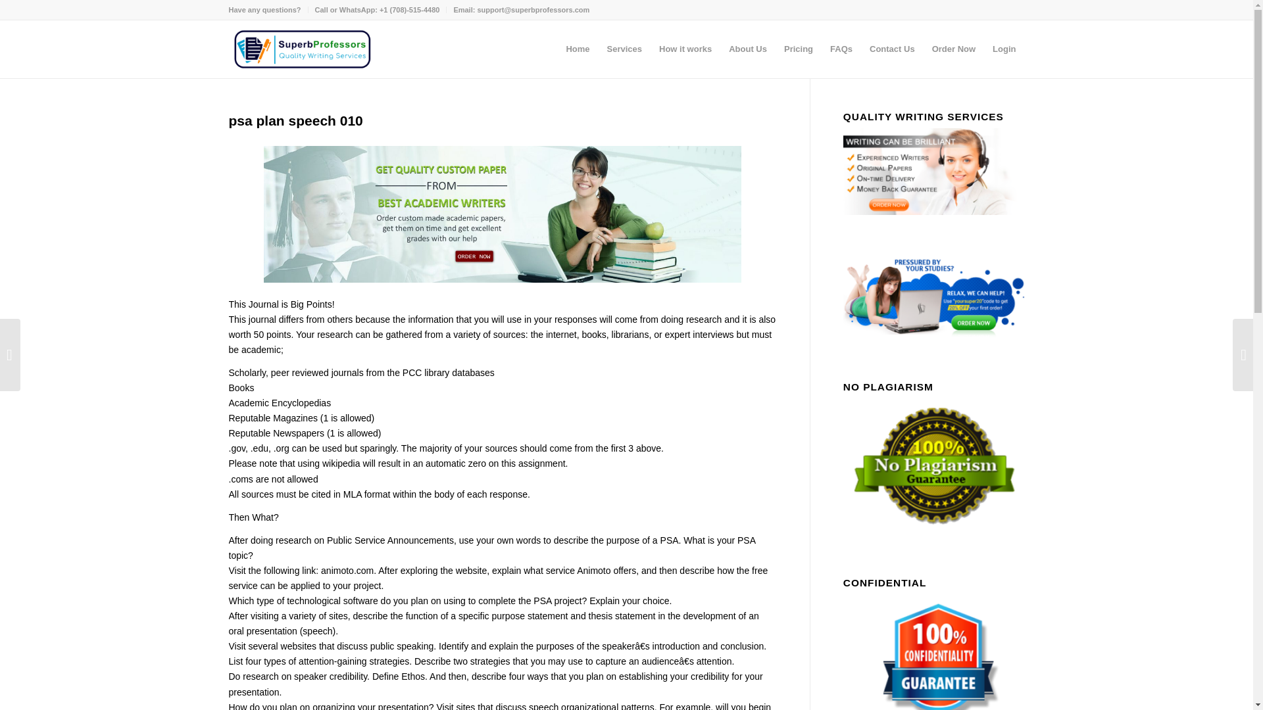 This screenshot has width=1263, height=710. What do you see at coordinates (296, 120) in the screenshot?
I see `Permanent Link: psa plan speech 010` at bounding box center [296, 120].